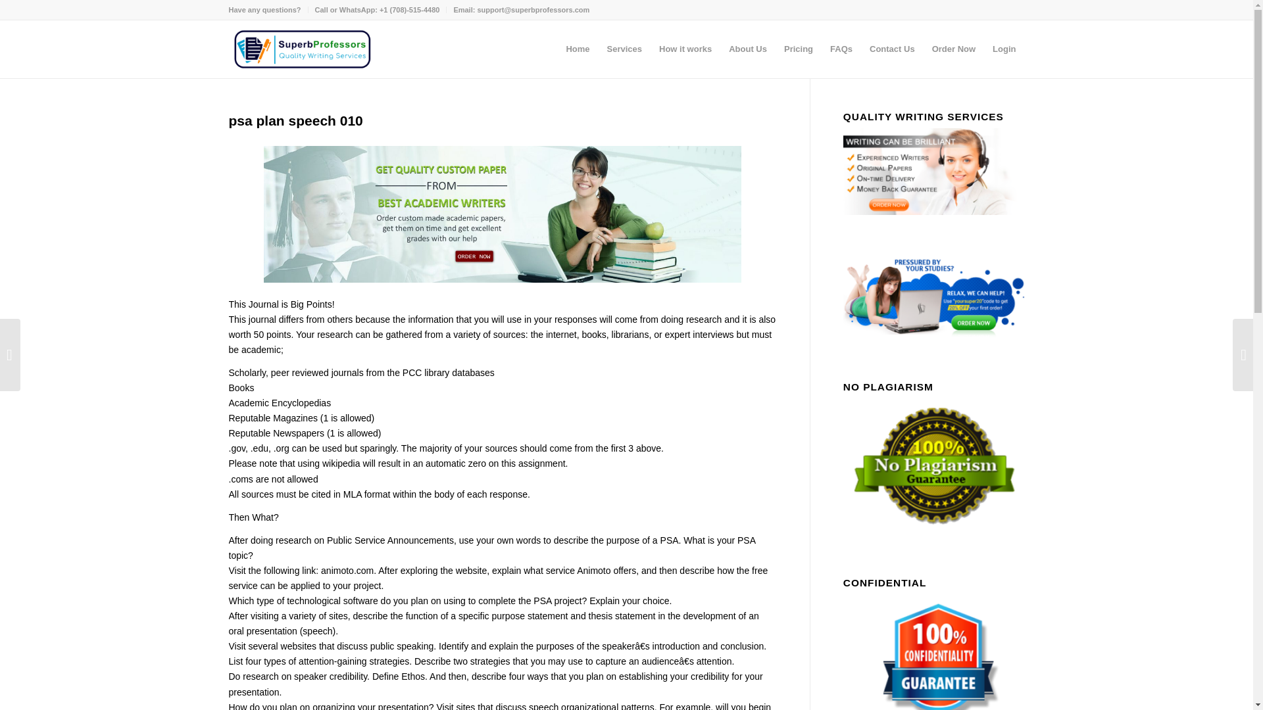 This screenshot has width=1263, height=710. What do you see at coordinates (296, 120) in the screenshot?
I see `Permanent Link: psa plan speech 010` at bounding box center [296, 120].